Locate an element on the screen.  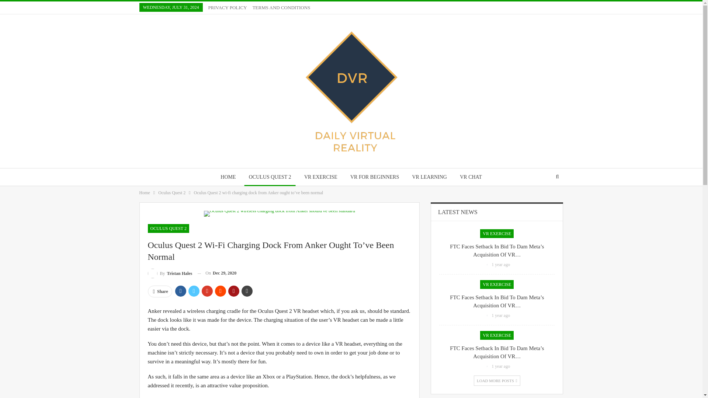
Load More Posts is located at coordinates (497, 380).